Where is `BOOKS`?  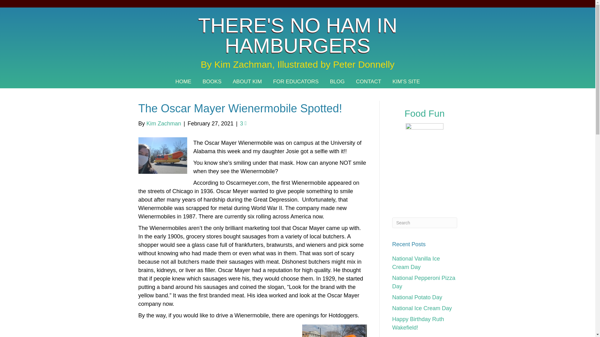 BOOKS is located at coordinates (212, 81).